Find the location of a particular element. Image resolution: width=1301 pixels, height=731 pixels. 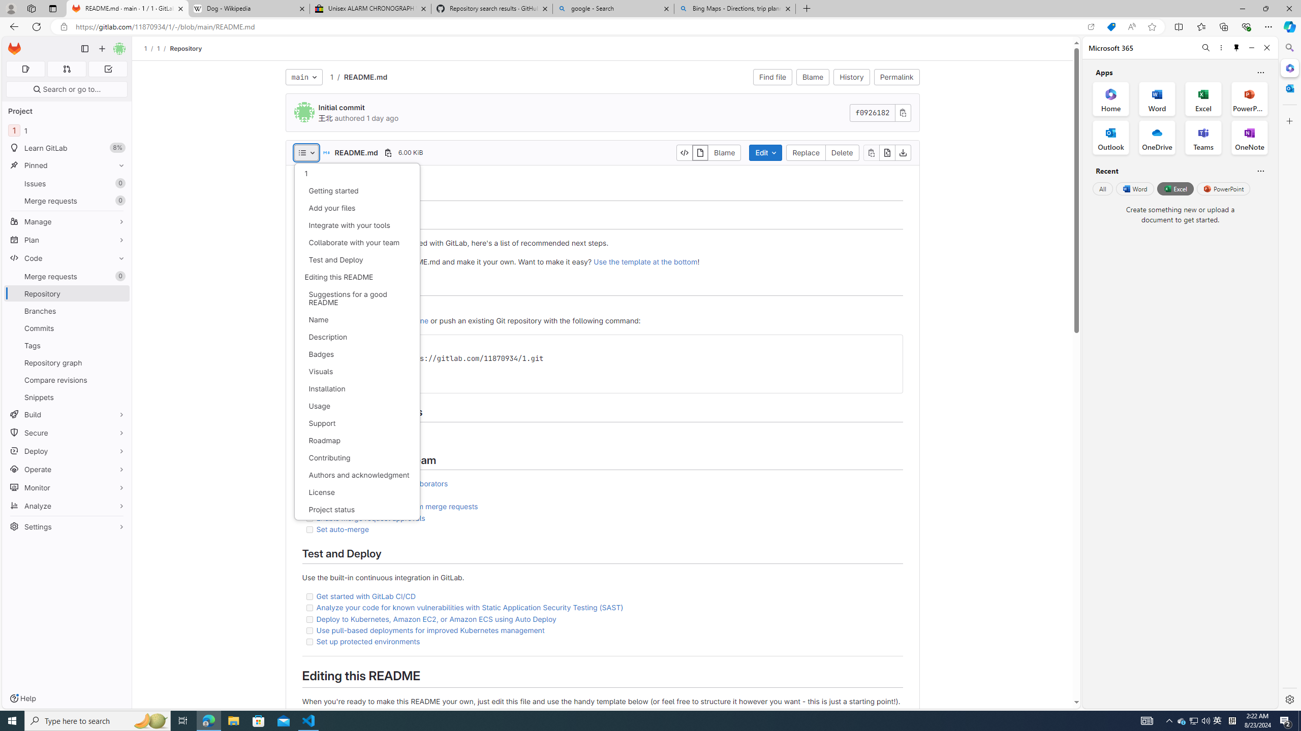

/README.md is located at coordinates (360, 77).